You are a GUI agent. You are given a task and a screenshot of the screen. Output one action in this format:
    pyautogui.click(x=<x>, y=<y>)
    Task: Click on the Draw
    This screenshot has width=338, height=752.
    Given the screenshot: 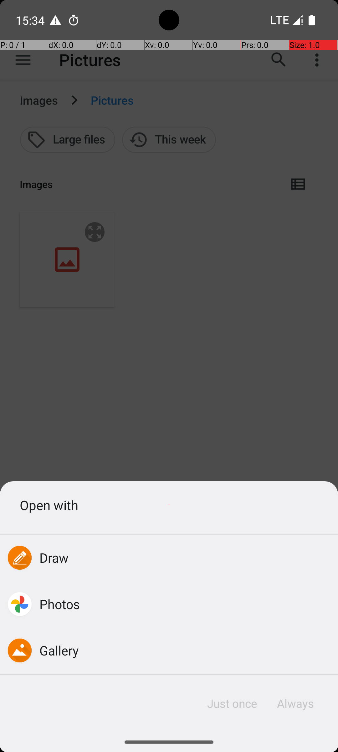 What is the action you would take?
    pyautogui.click(x=54, y=558)
    